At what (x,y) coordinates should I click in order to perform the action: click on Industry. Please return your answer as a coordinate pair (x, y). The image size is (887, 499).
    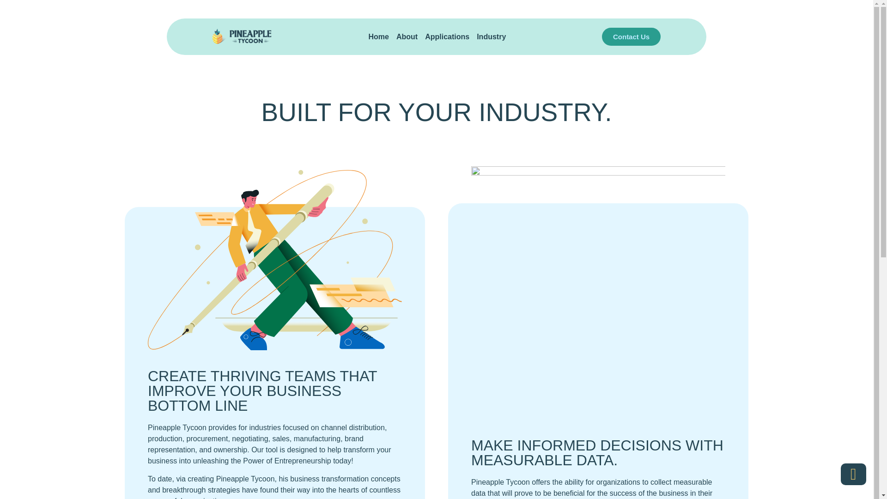
    Looking at the image, I should click on (491, 37).